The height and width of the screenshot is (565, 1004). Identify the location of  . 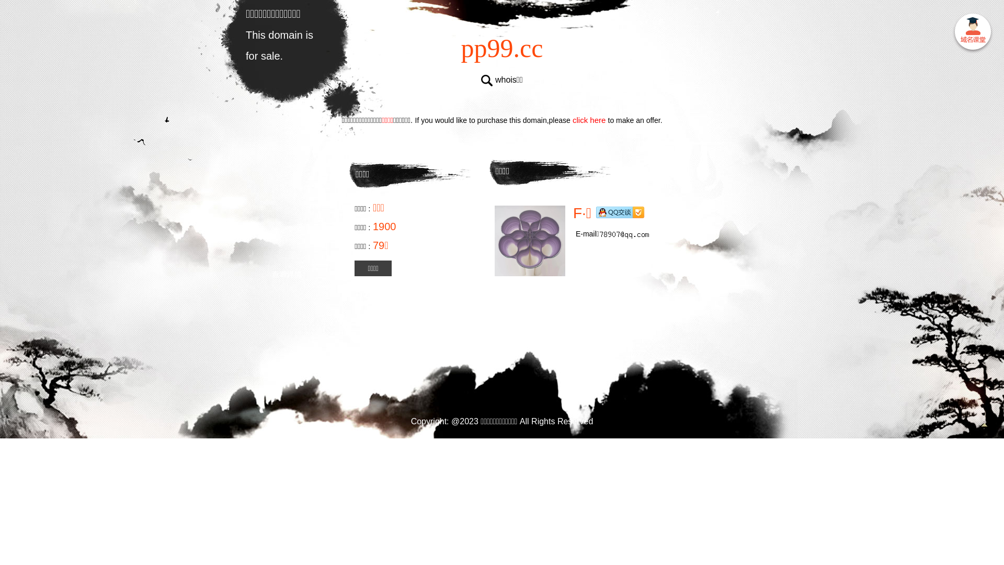
(973, 33).